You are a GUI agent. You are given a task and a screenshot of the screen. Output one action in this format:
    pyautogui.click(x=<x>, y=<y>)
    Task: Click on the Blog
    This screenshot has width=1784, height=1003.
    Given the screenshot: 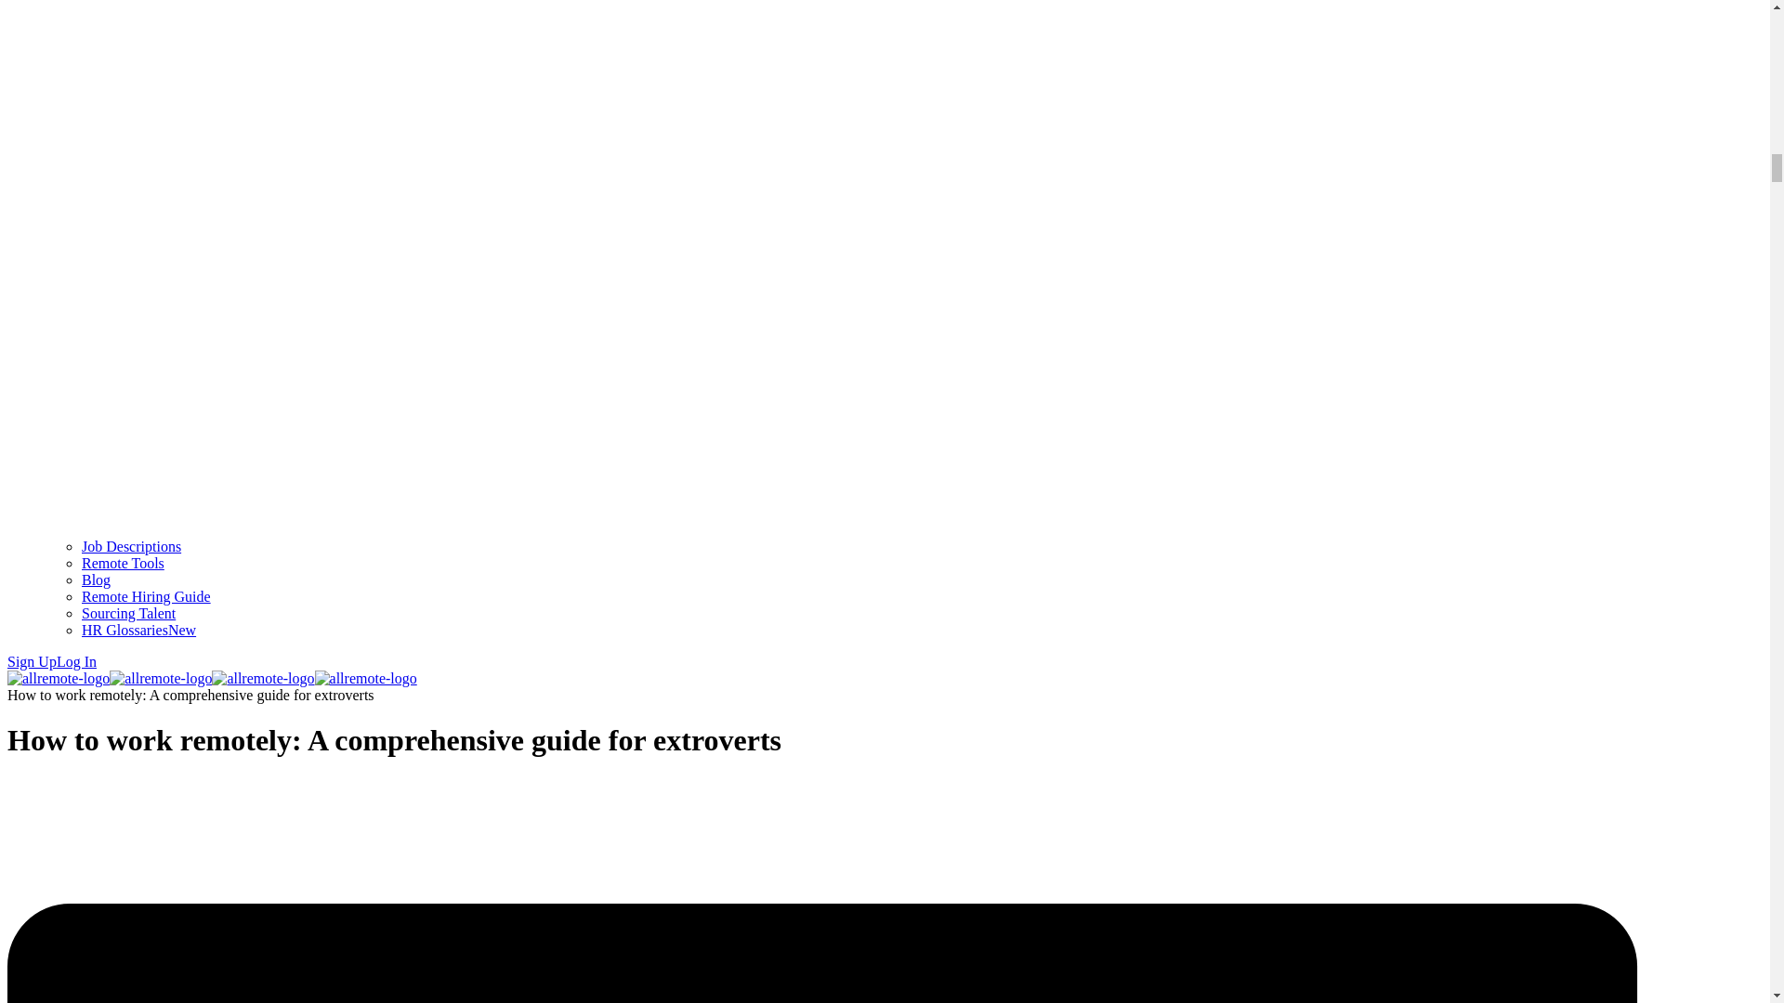 What is the action you would take?
    pyautogui.click(x=97, y=580)
    